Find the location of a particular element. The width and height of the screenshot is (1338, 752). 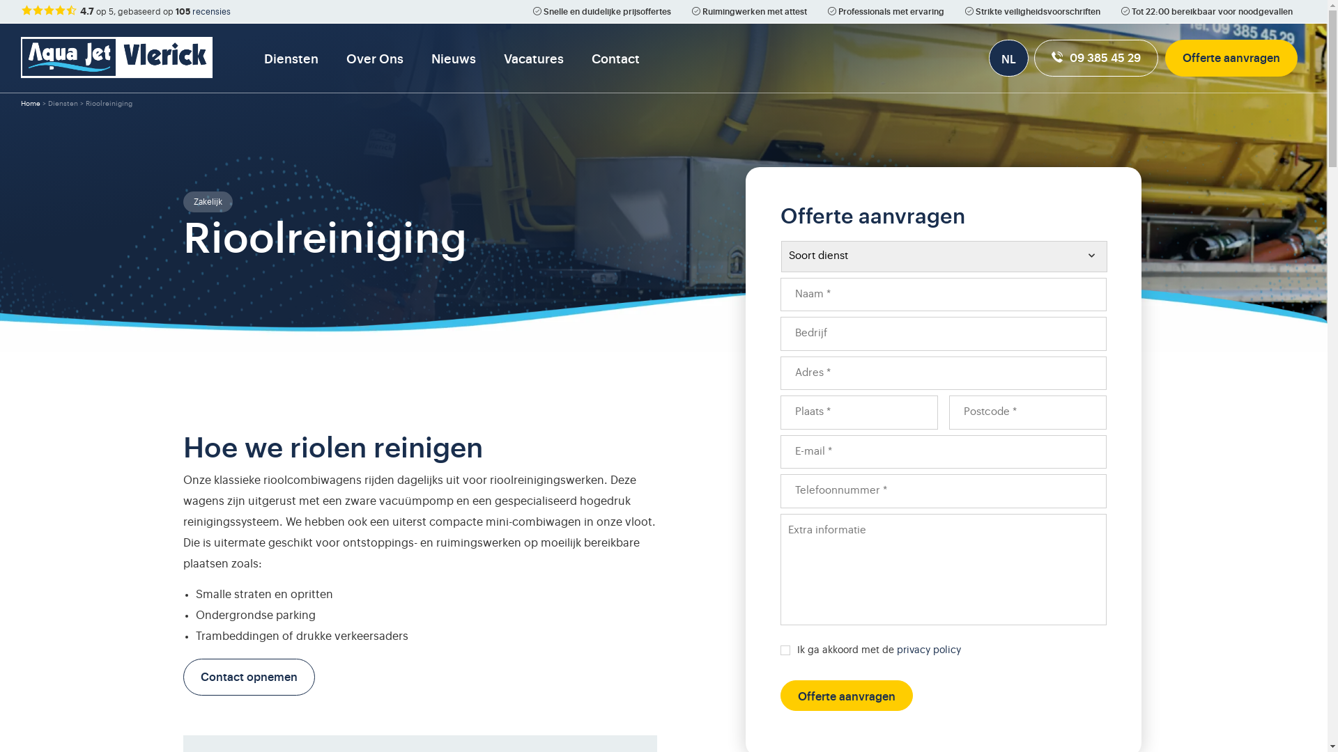

NL is located at coordinates (1009, 58).